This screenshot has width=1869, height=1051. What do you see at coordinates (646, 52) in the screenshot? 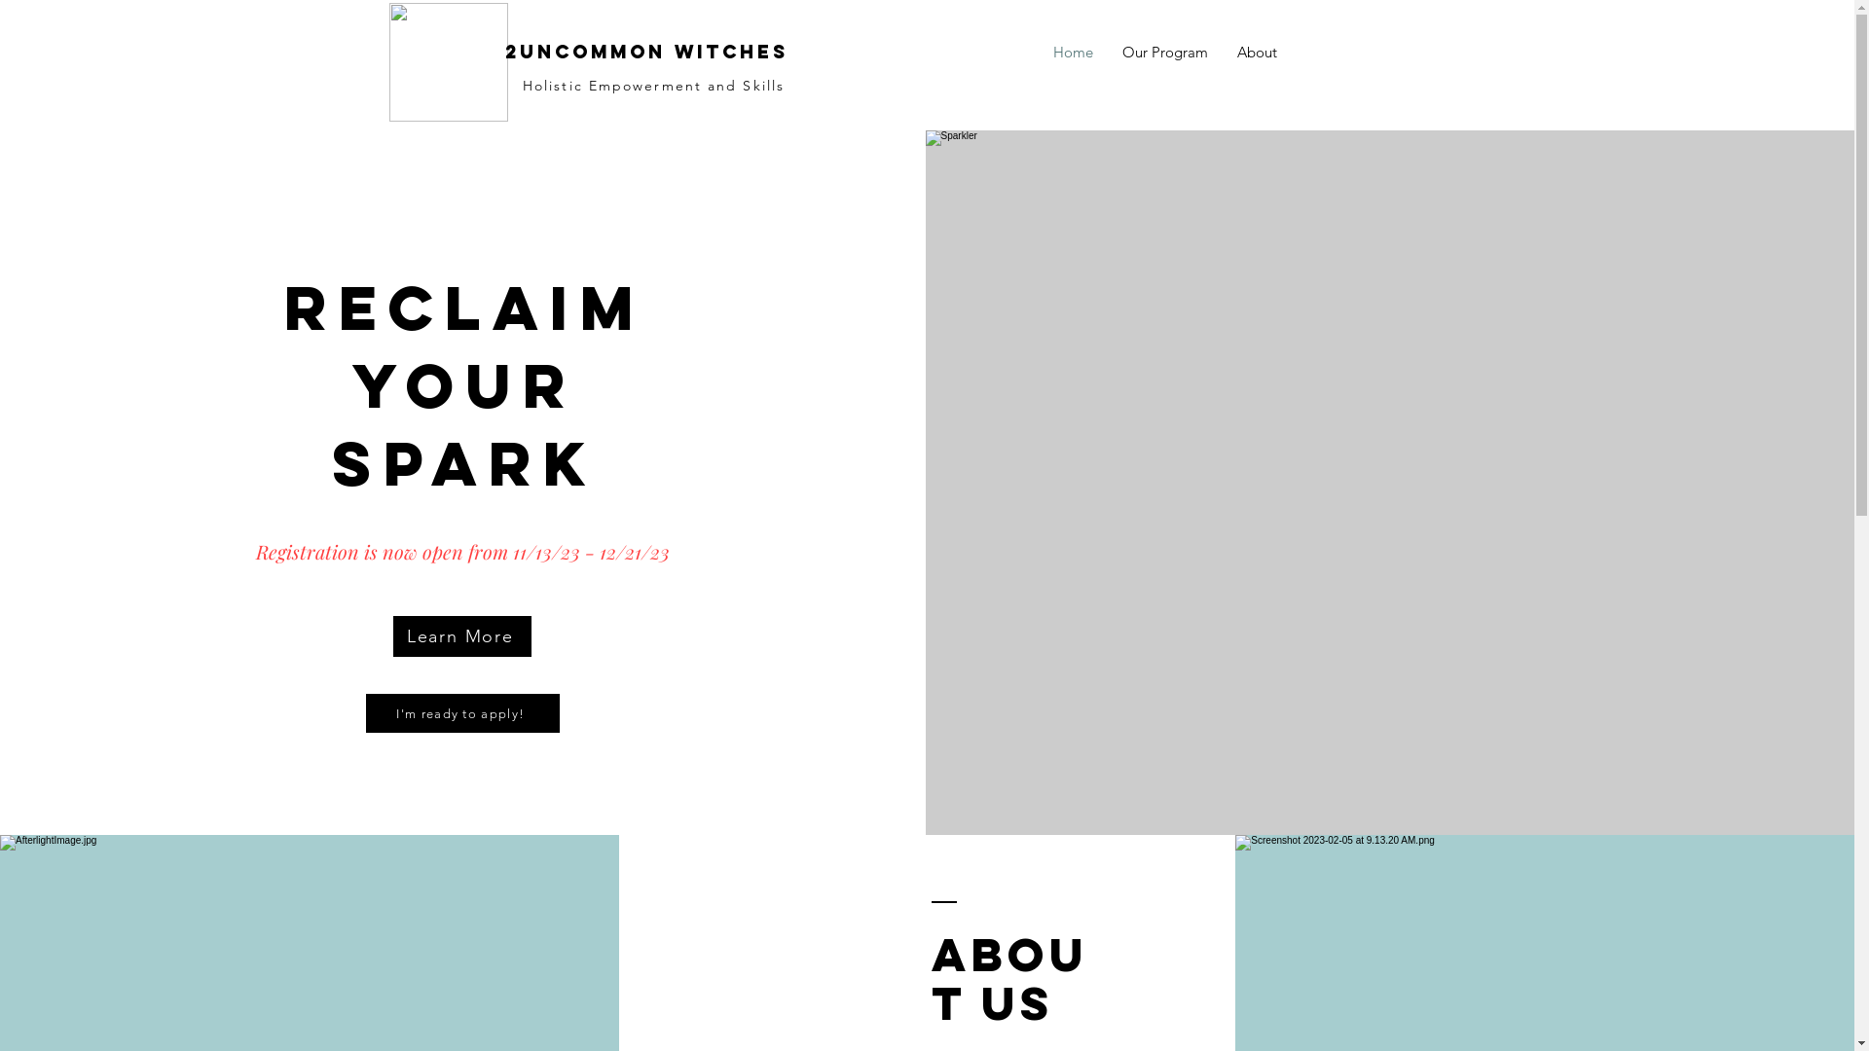
I see `2Uncommon witches` at bounding box center [646, 52].